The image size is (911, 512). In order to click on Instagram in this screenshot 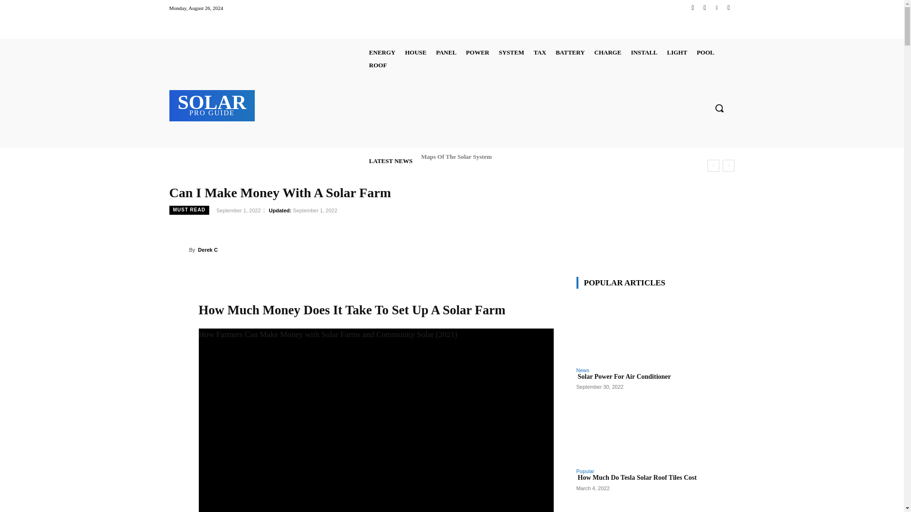, I will do `click(704, 8)`.